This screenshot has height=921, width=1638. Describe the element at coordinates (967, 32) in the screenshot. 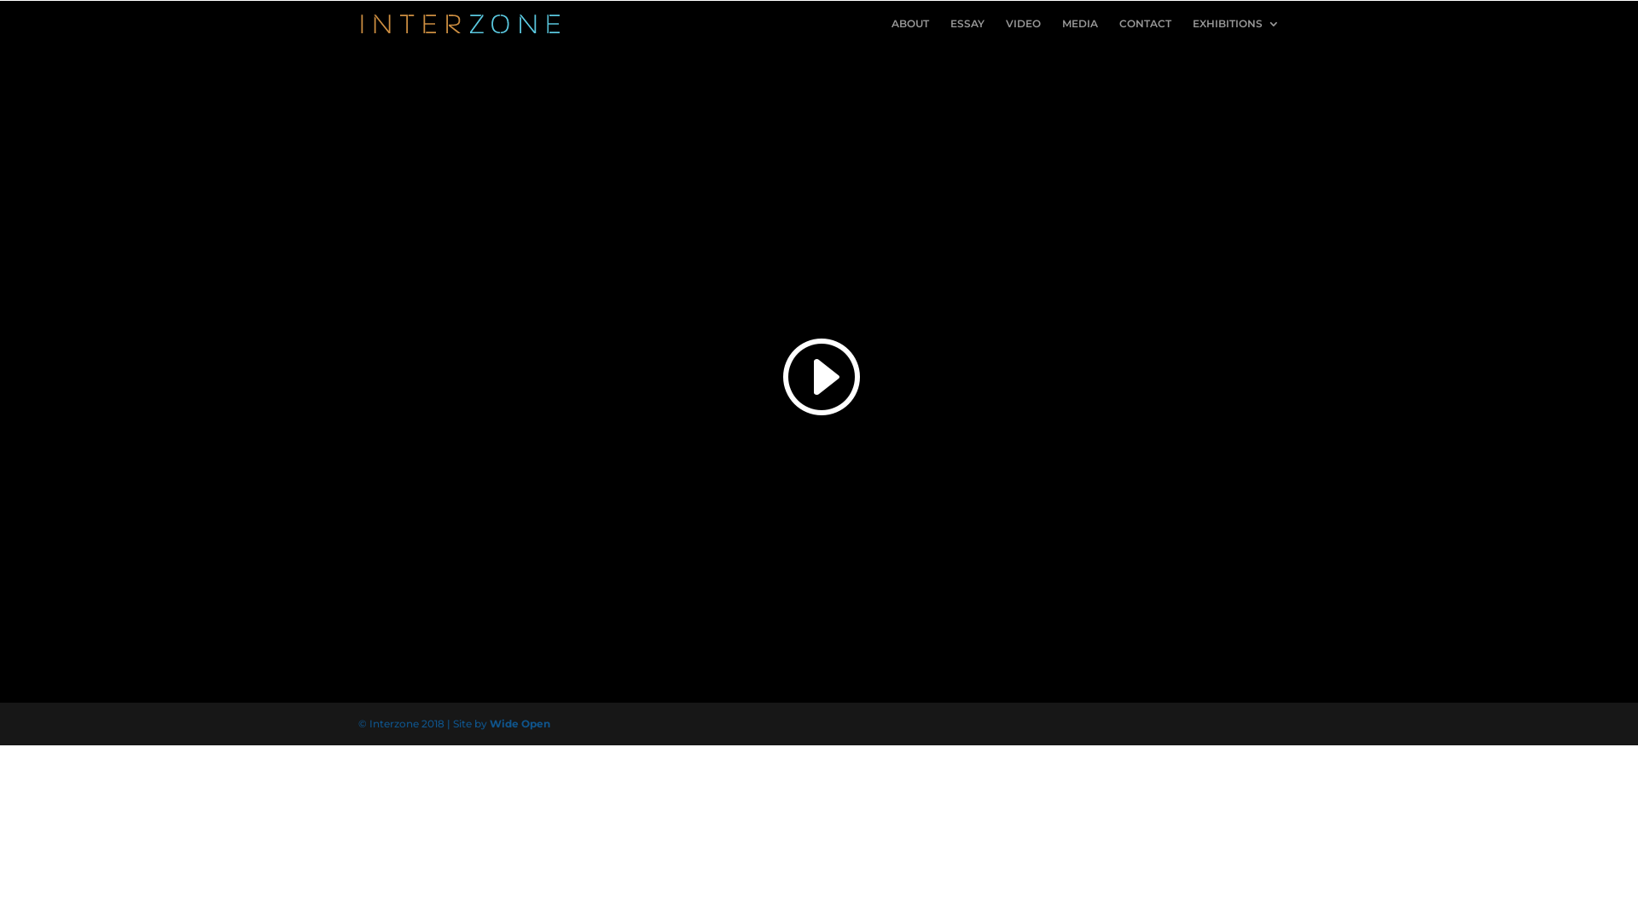

I see `ESSAY` at that location.